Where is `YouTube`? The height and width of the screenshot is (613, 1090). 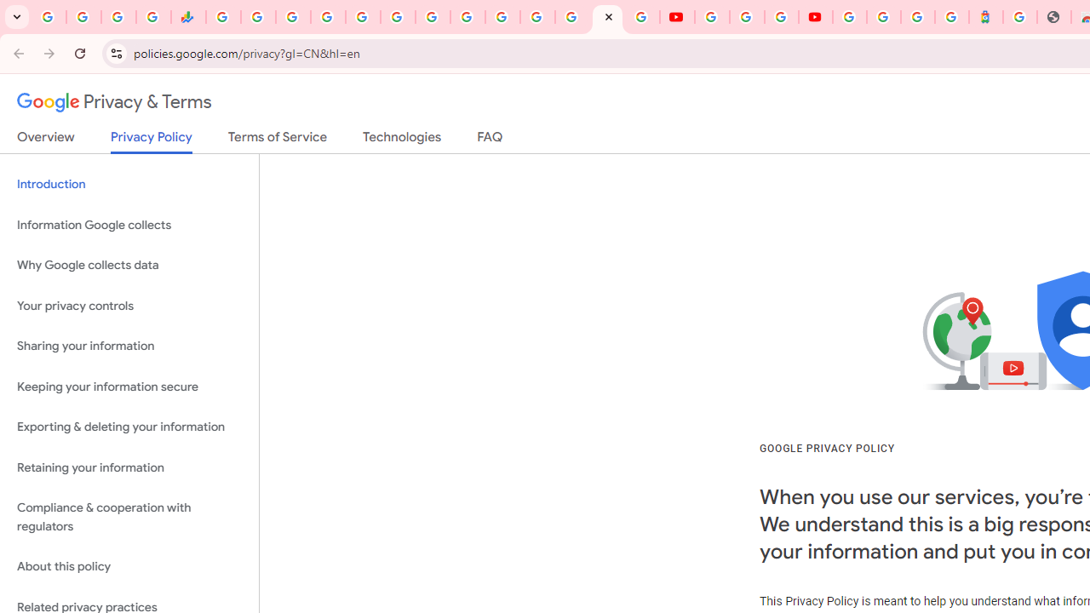 YouTube is located at coordinates (677, 17).